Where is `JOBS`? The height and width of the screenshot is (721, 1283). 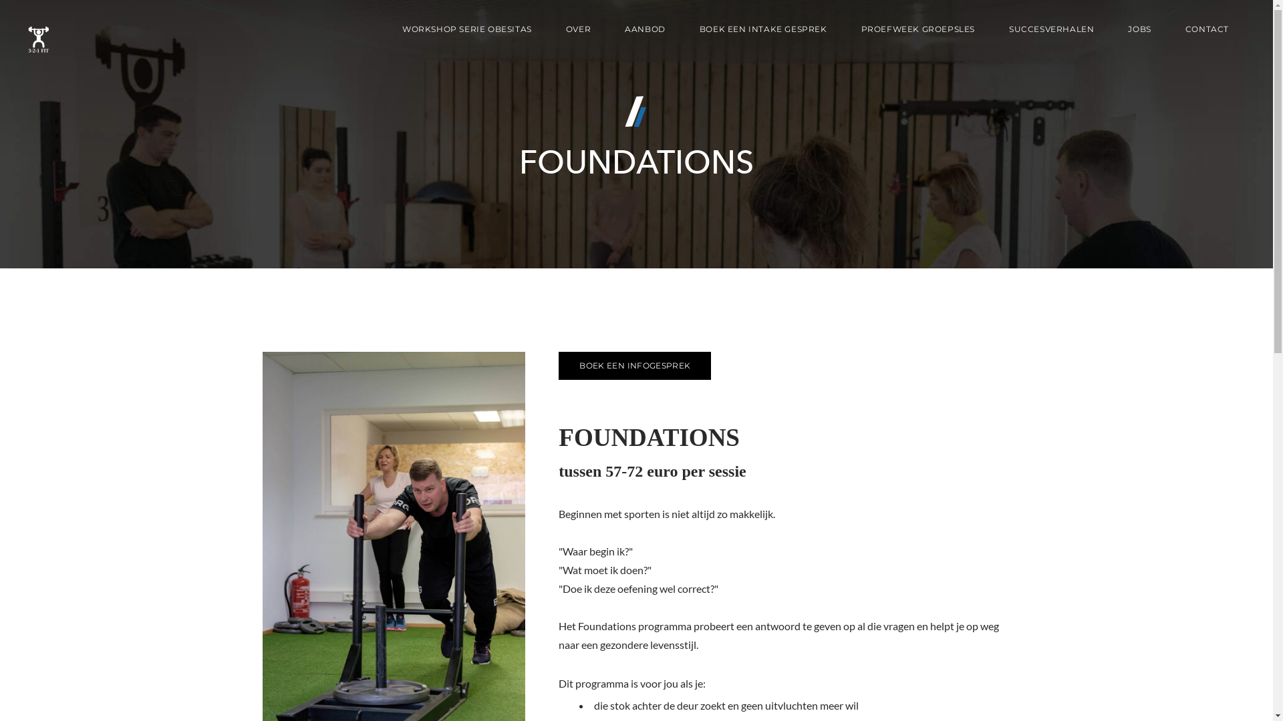 JOBS is located at coordinates (1139, 29).